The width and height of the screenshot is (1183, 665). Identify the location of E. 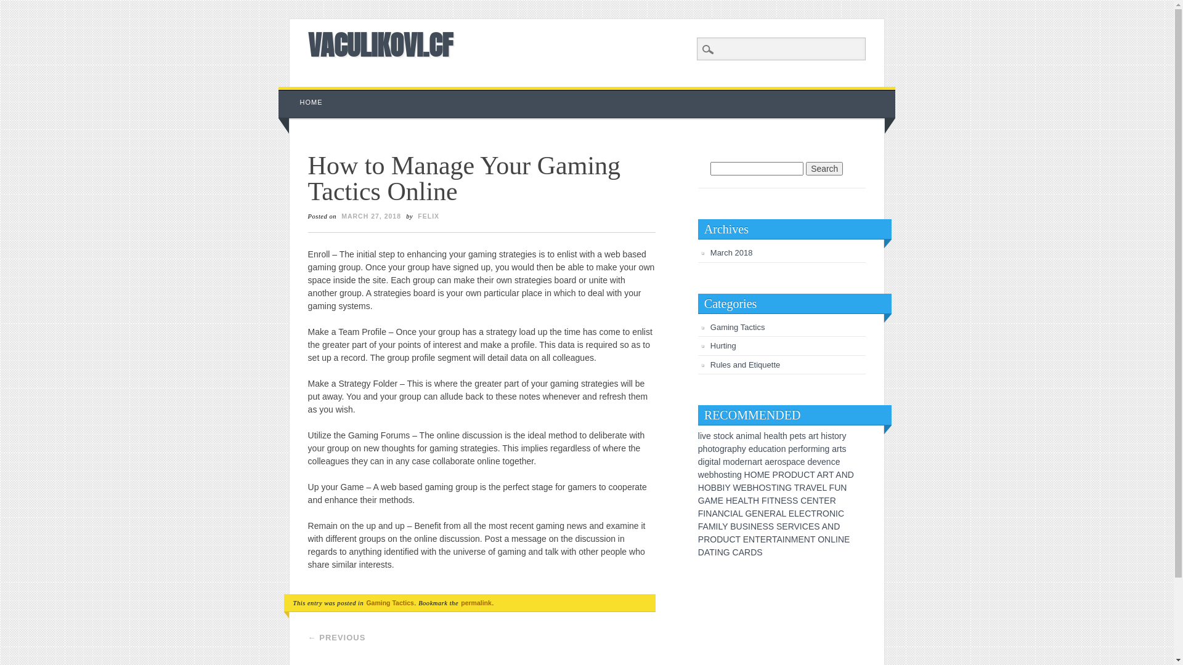
(754, 514).